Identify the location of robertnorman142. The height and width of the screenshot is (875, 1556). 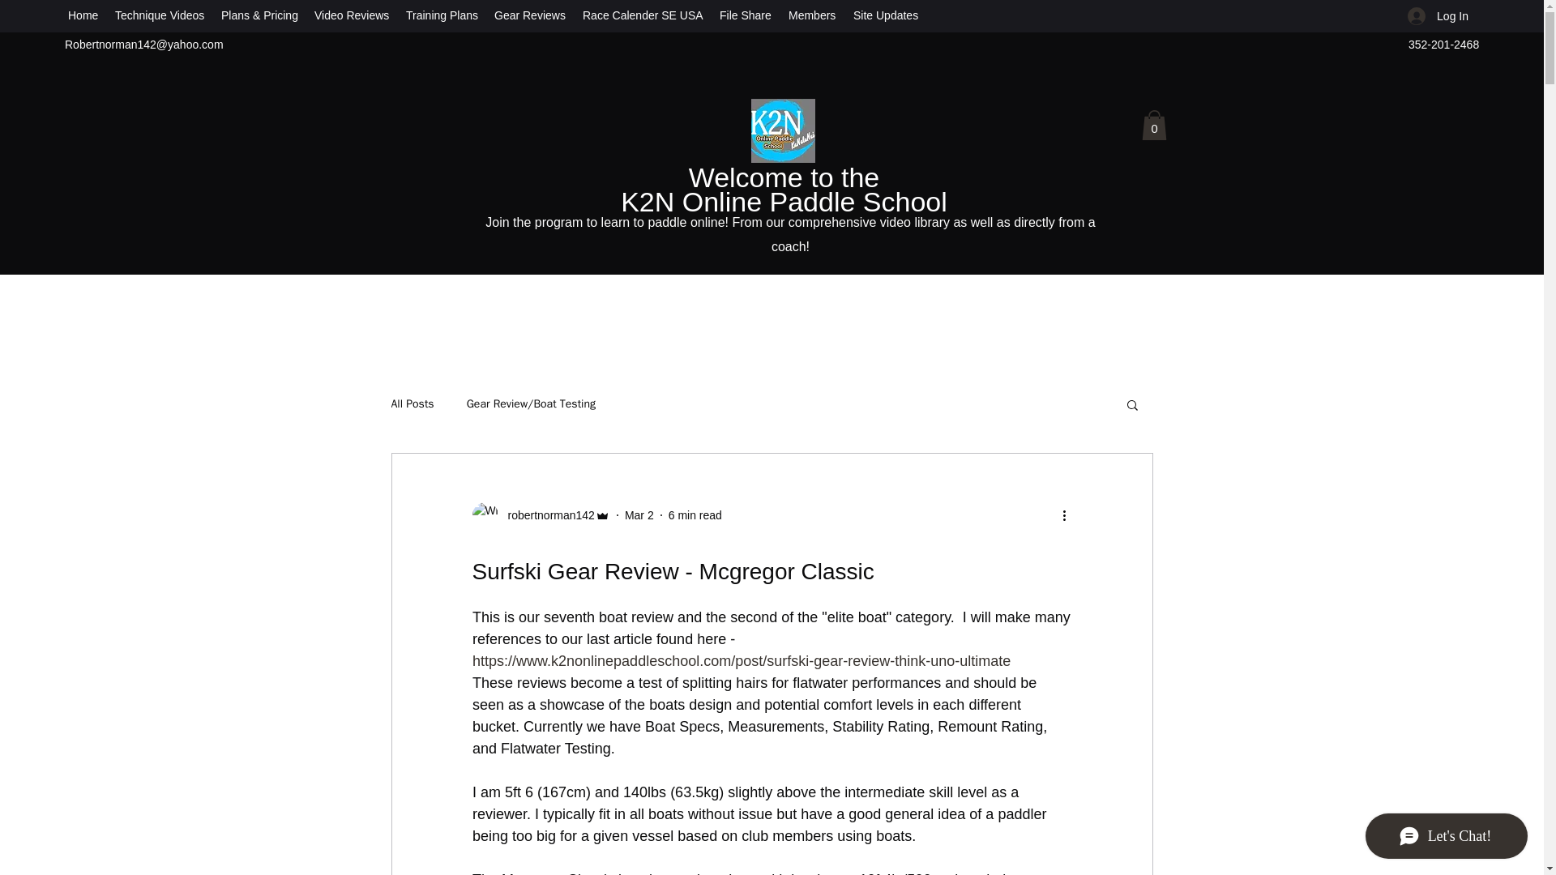
(540, 515).